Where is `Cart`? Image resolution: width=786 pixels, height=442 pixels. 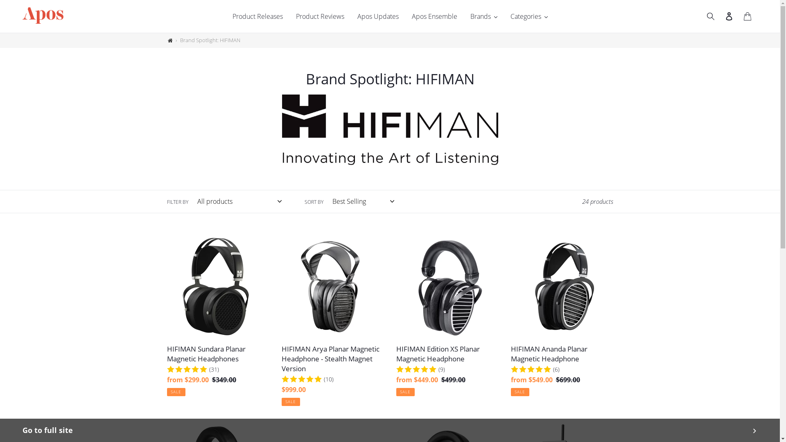 Cart is located at coordinates (748, 16).